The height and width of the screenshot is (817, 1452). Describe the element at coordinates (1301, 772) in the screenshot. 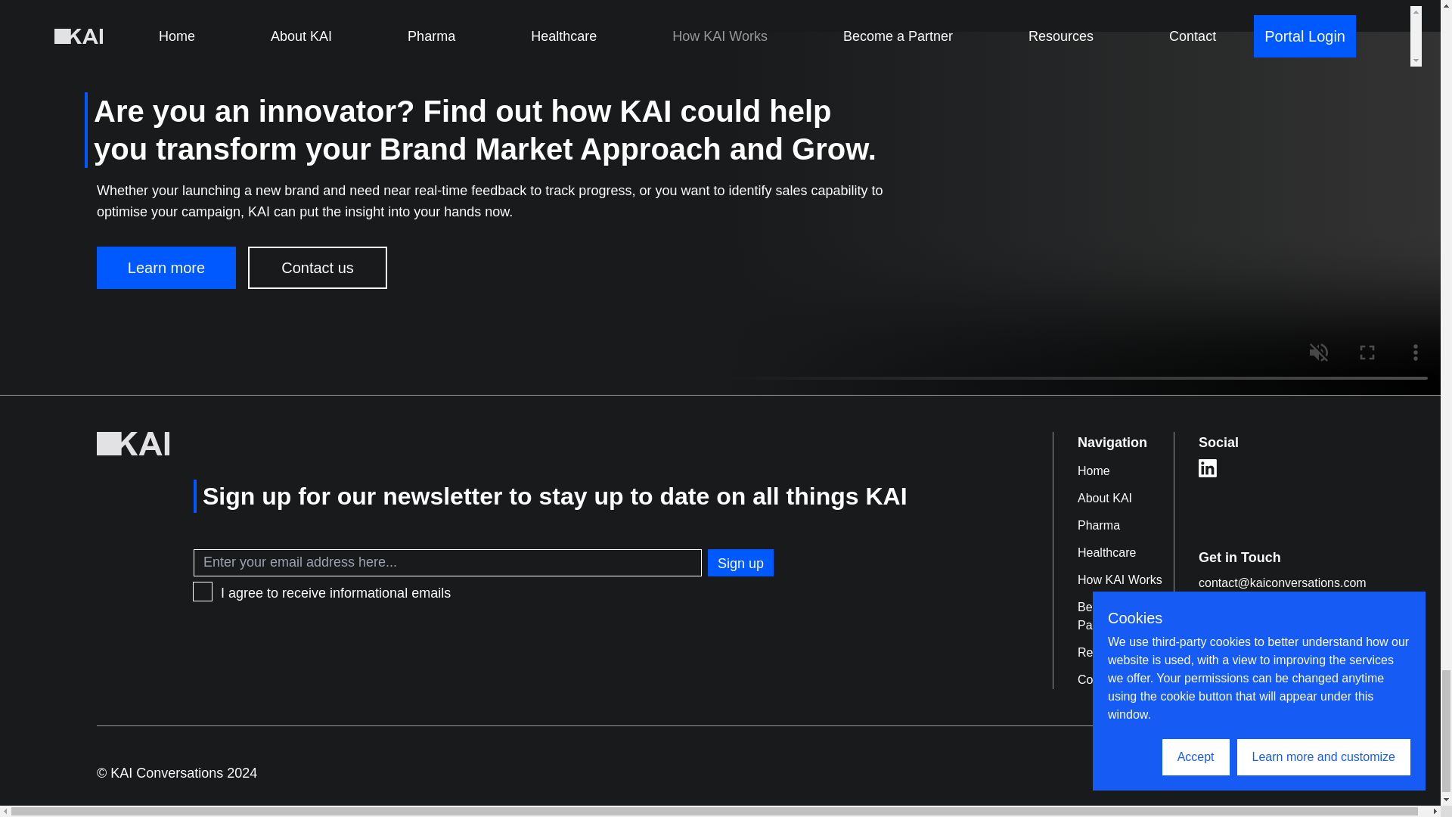

I see `Privacy Policy` at that location.